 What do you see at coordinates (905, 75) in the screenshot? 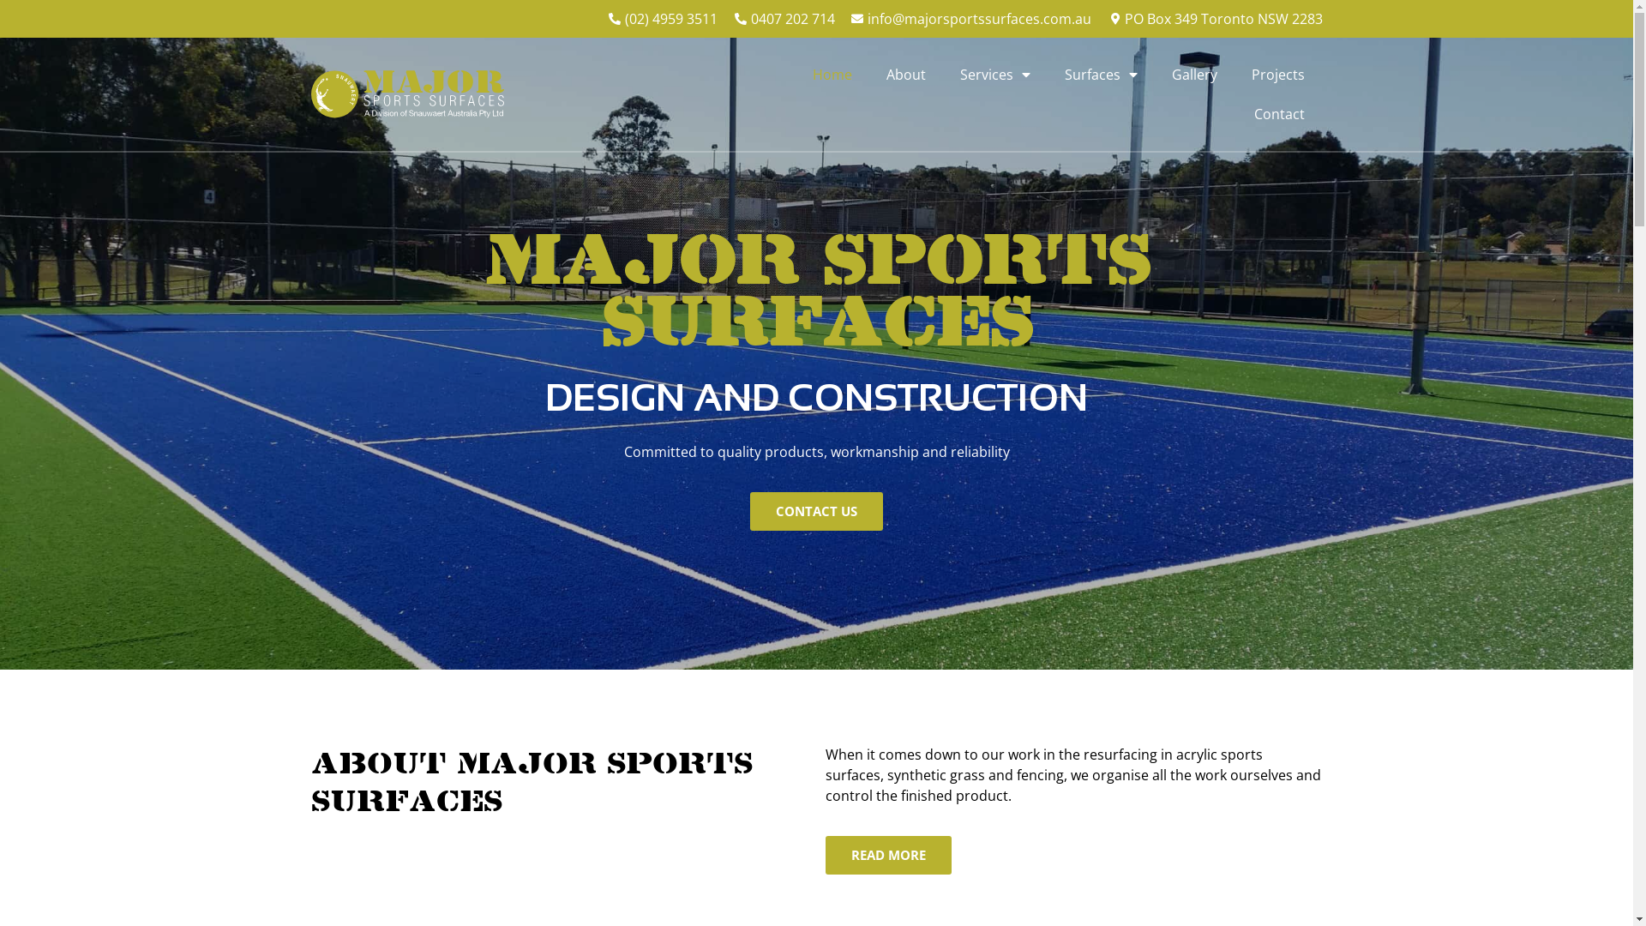
I see `About` at bounding box center [905, 75].